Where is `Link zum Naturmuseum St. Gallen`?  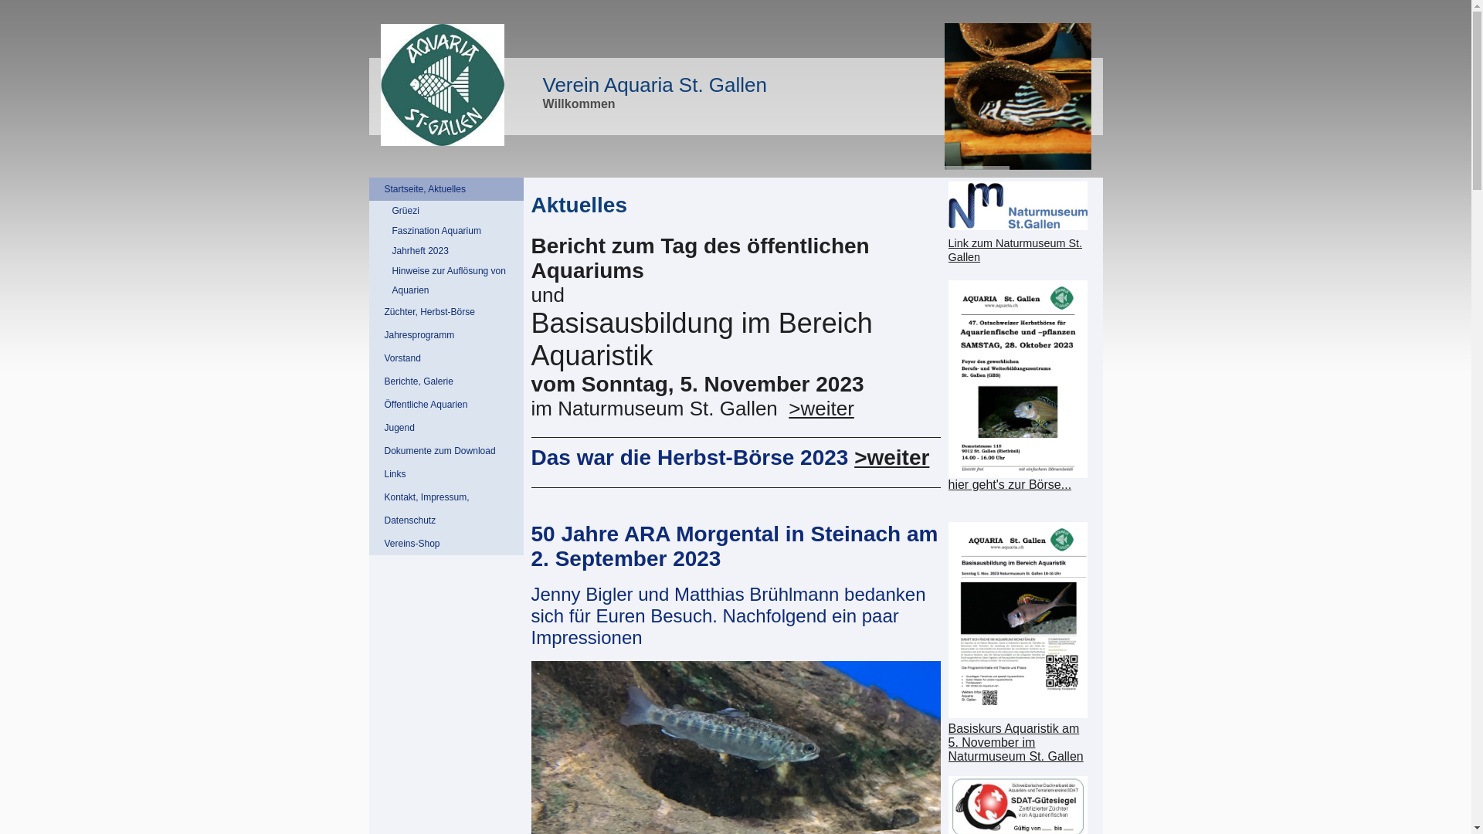 Link zum Naturmuseum St. Gallen is located at coordinates (1018, 222).